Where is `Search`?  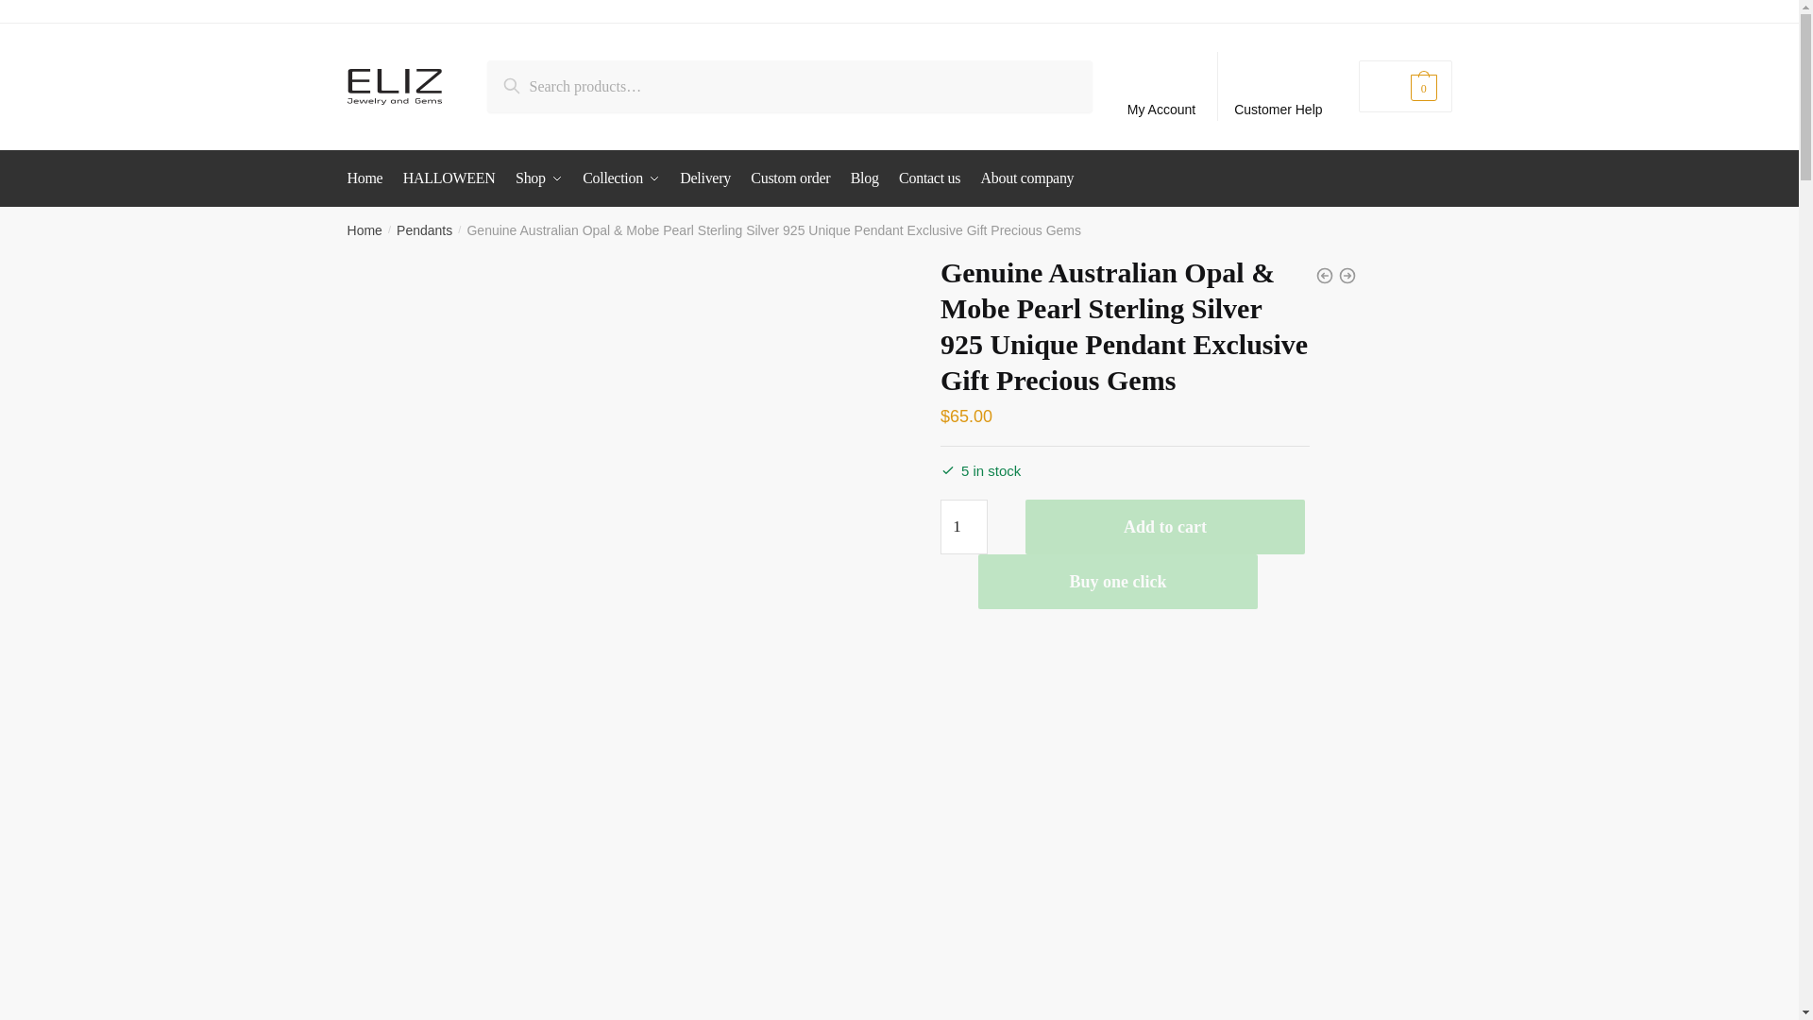
Search is located at coordinates (531, 81).